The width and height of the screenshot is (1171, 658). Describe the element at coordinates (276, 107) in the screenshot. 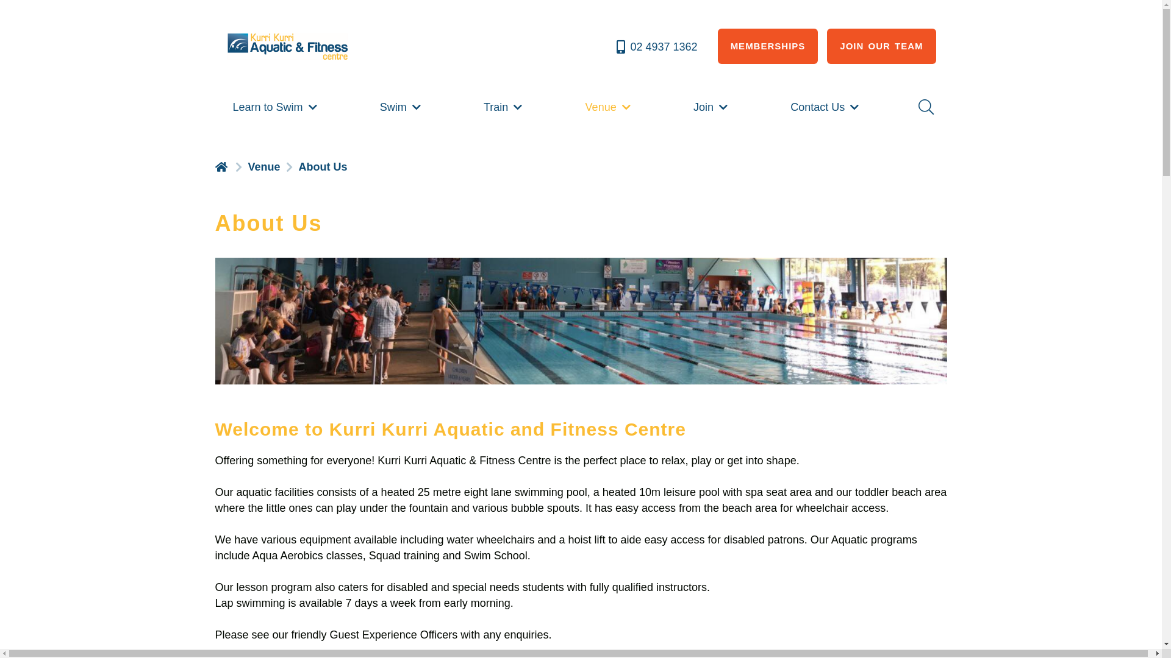

I see `Learn to Swim` at that location.